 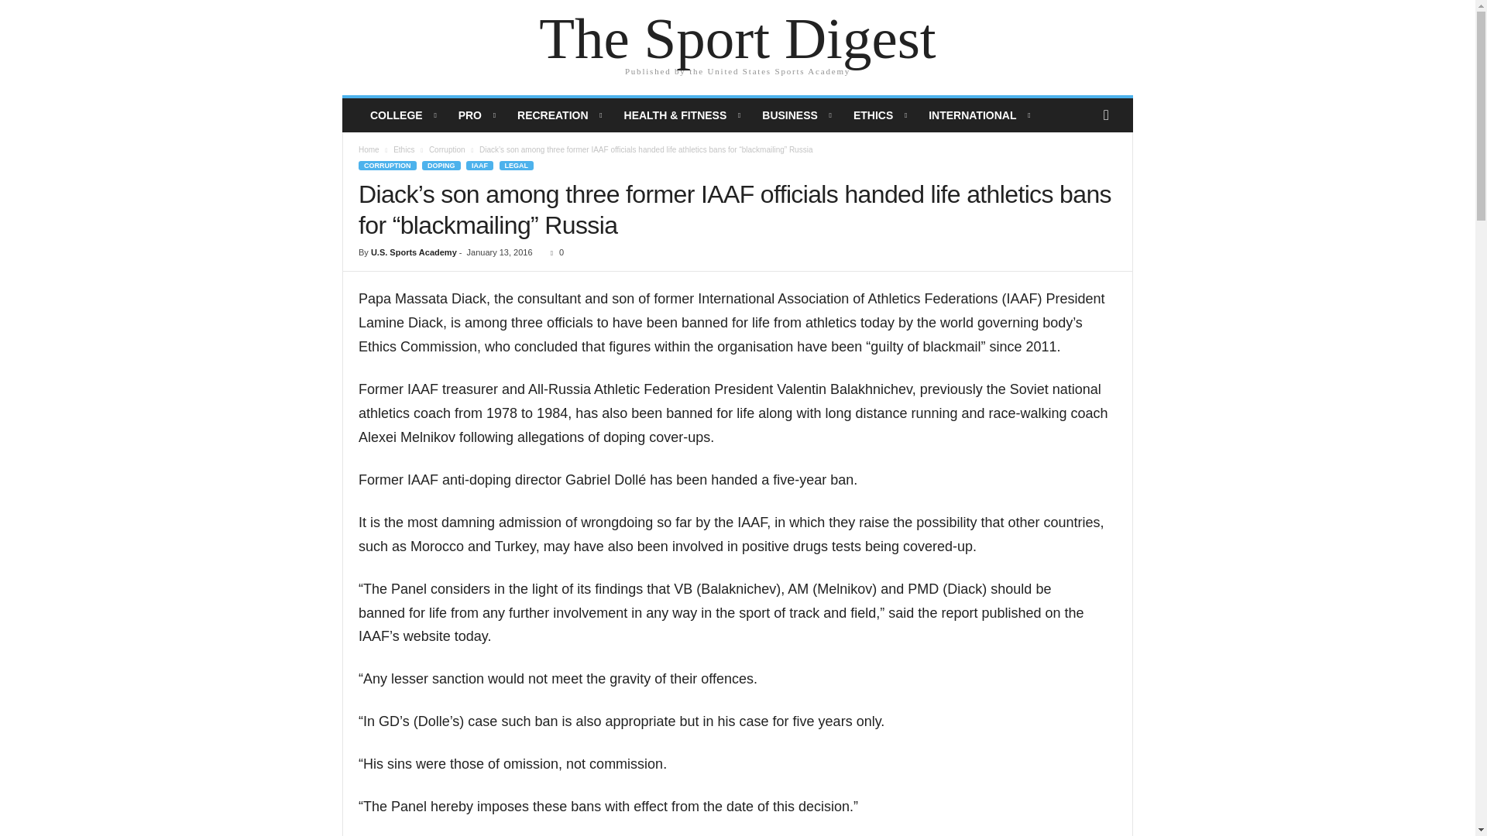 I want to click on View all posts in Ethics, so click(x=404, y=149).